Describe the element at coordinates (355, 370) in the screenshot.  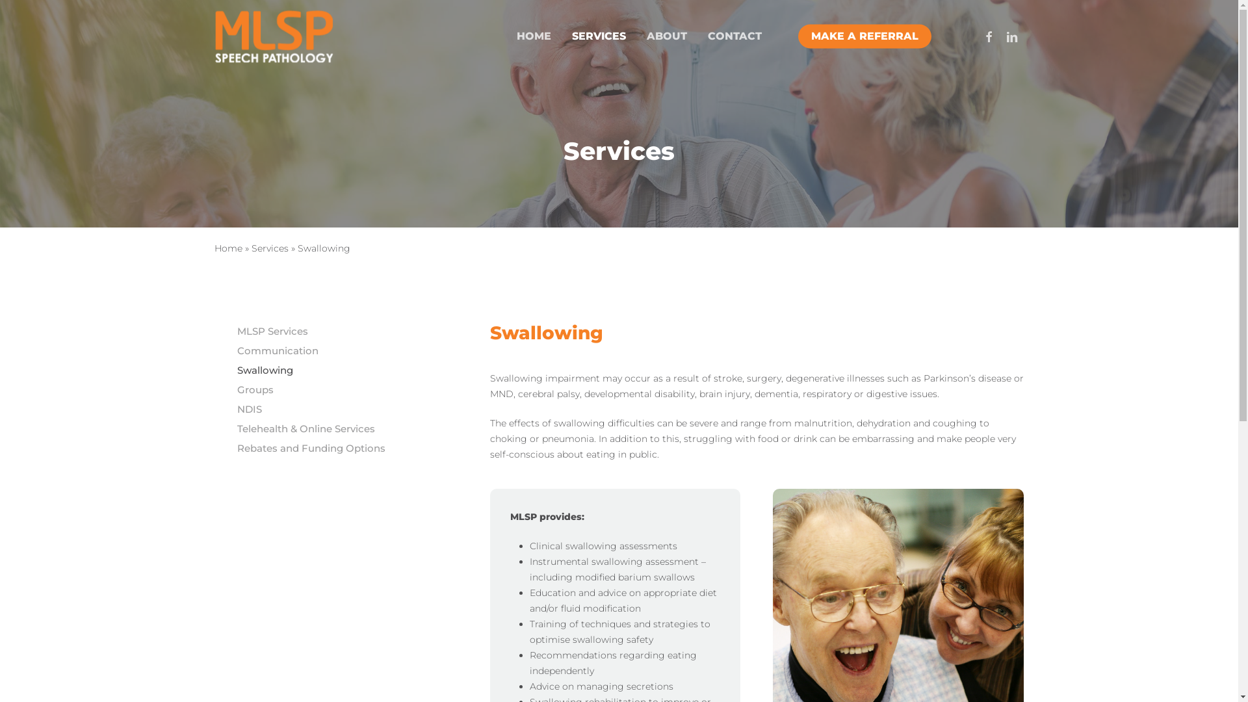
I see `Swallowing` at that location.